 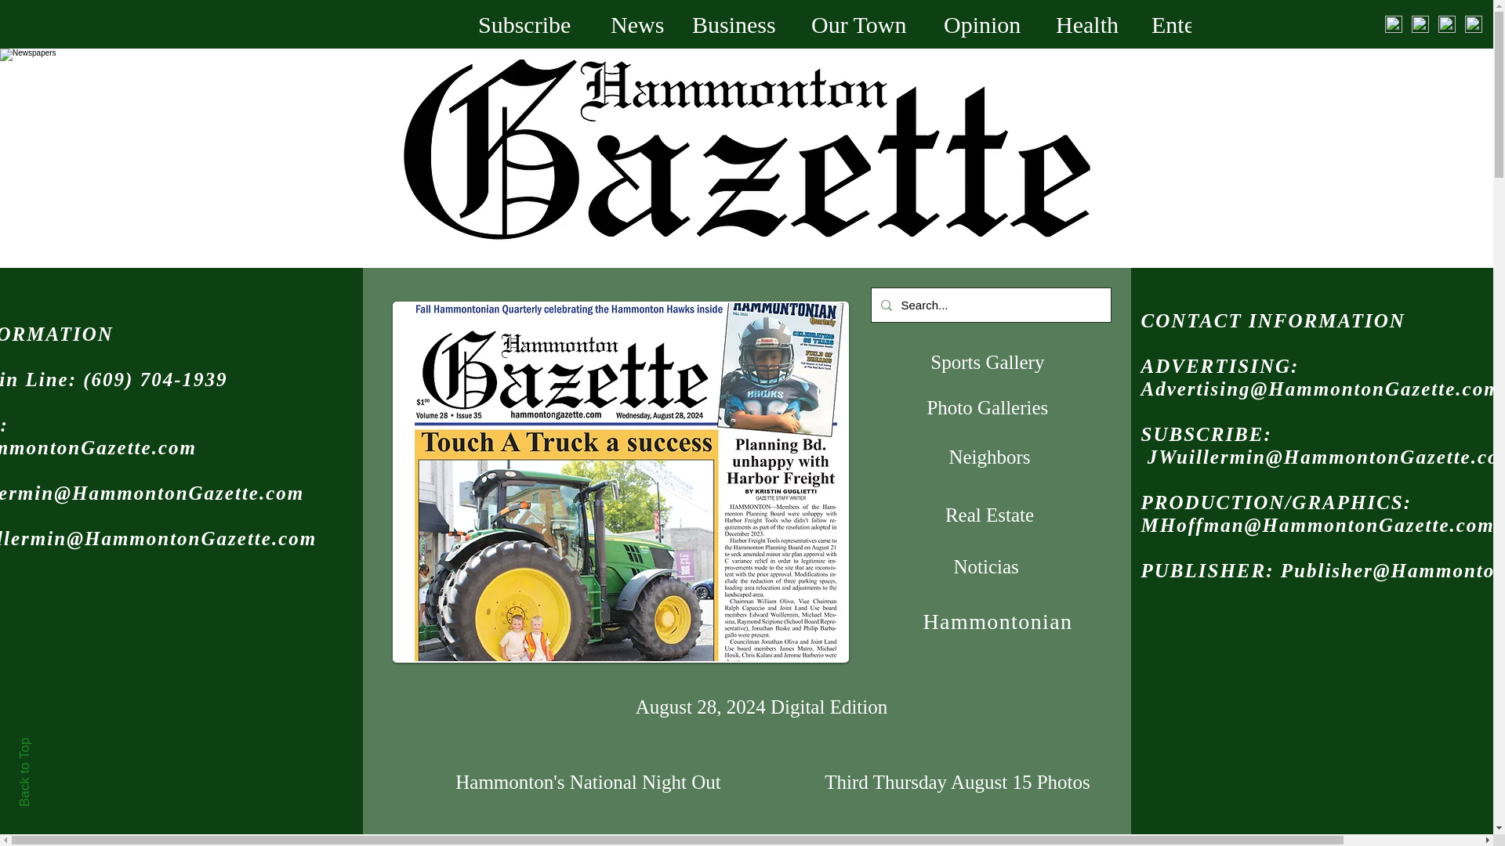 I want to click on Sports, so click(x=1369, y=23).